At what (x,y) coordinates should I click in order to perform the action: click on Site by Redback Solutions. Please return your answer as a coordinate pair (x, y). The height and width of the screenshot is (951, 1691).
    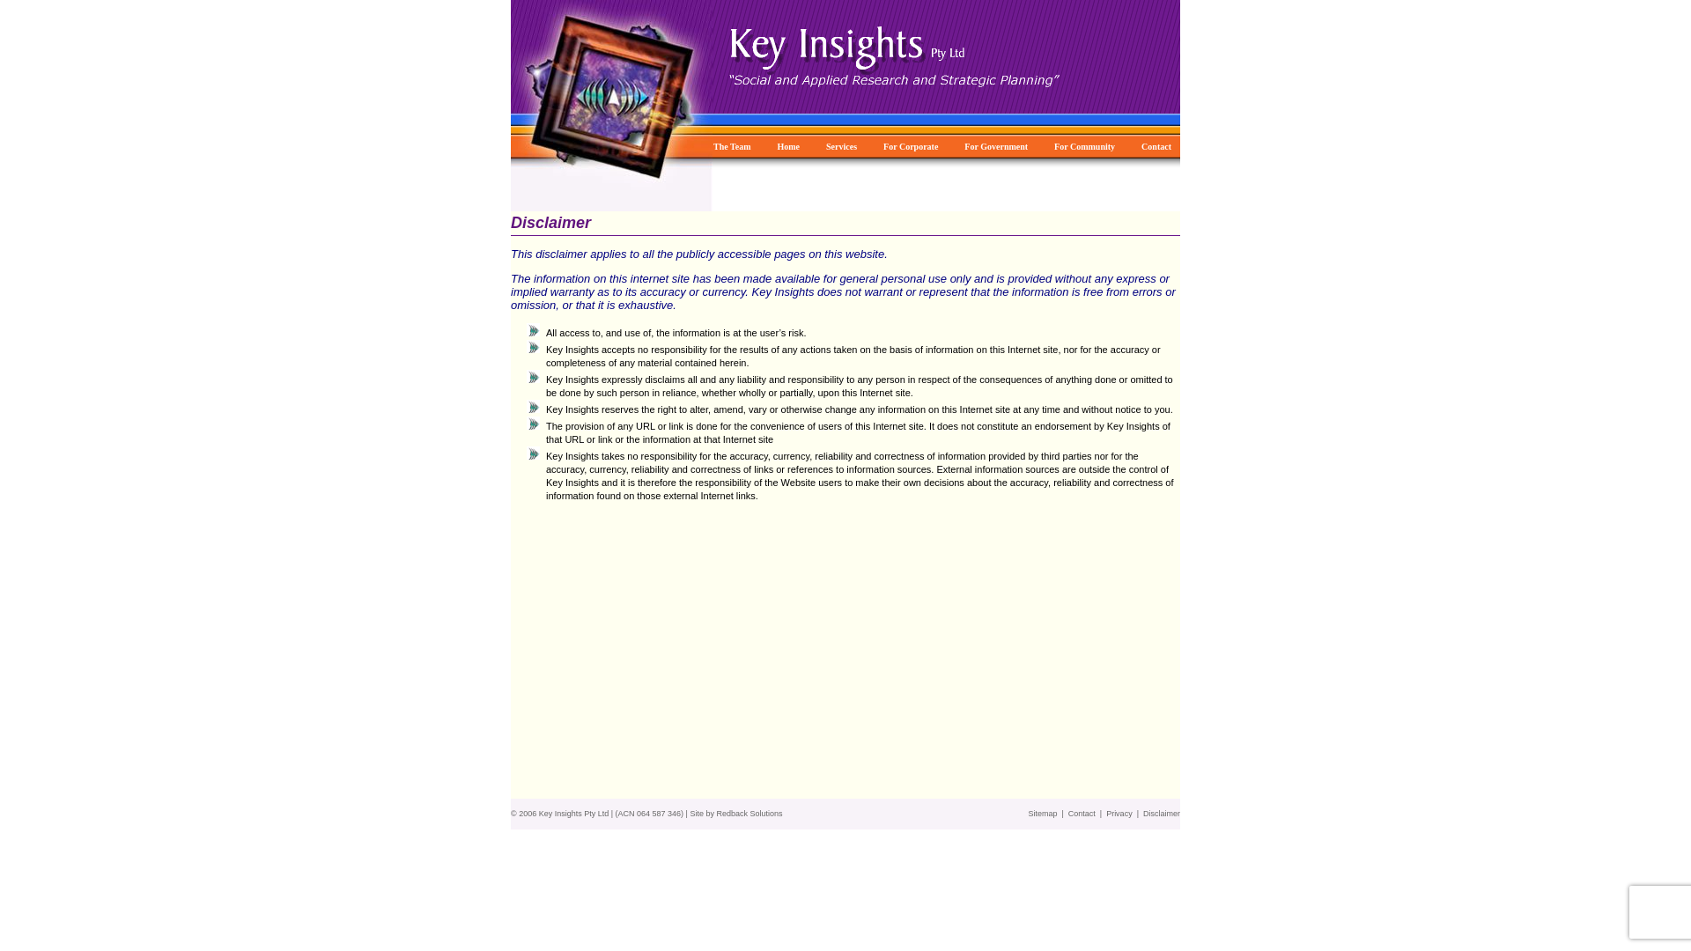
    Looking at the image, I should click on (736, 814).